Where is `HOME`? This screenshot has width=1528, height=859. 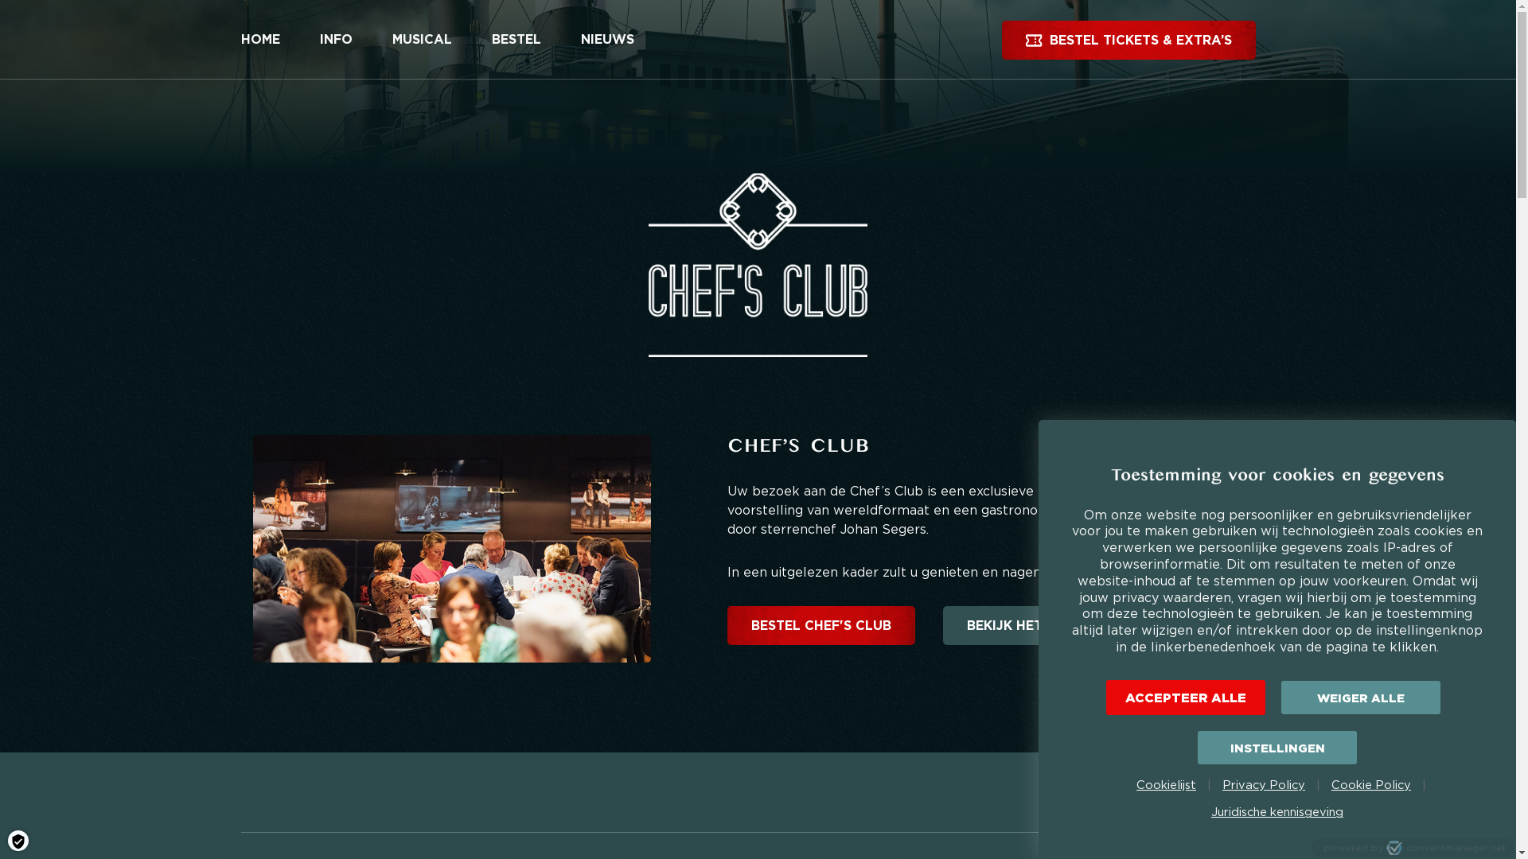 HOME is located at coordinates (261, 40).